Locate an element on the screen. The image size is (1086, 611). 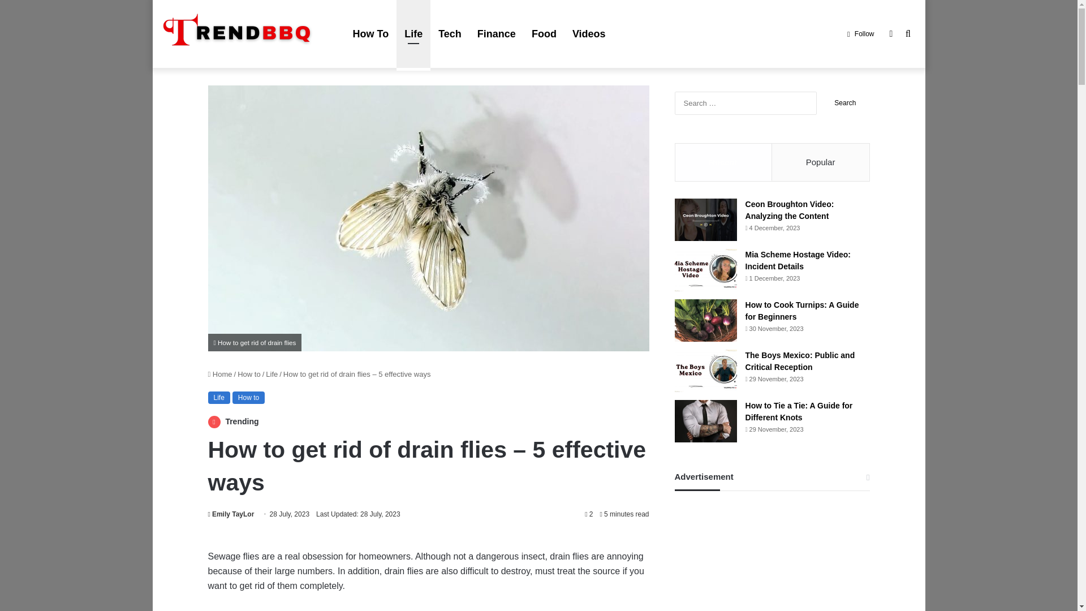
Home is located at coordinates (220, 374).